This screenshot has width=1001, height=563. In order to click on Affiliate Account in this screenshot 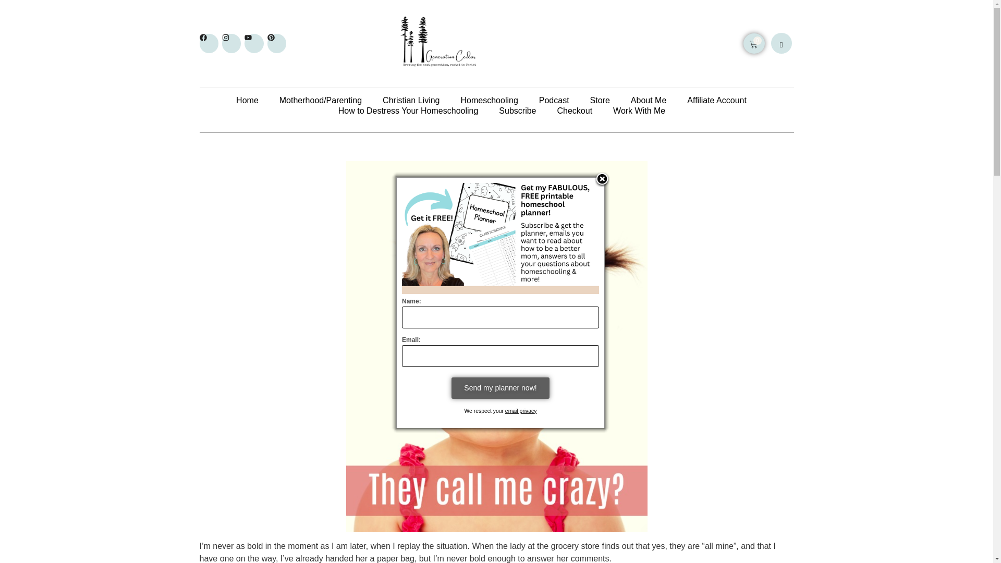, I will do `click(716, 100)`.